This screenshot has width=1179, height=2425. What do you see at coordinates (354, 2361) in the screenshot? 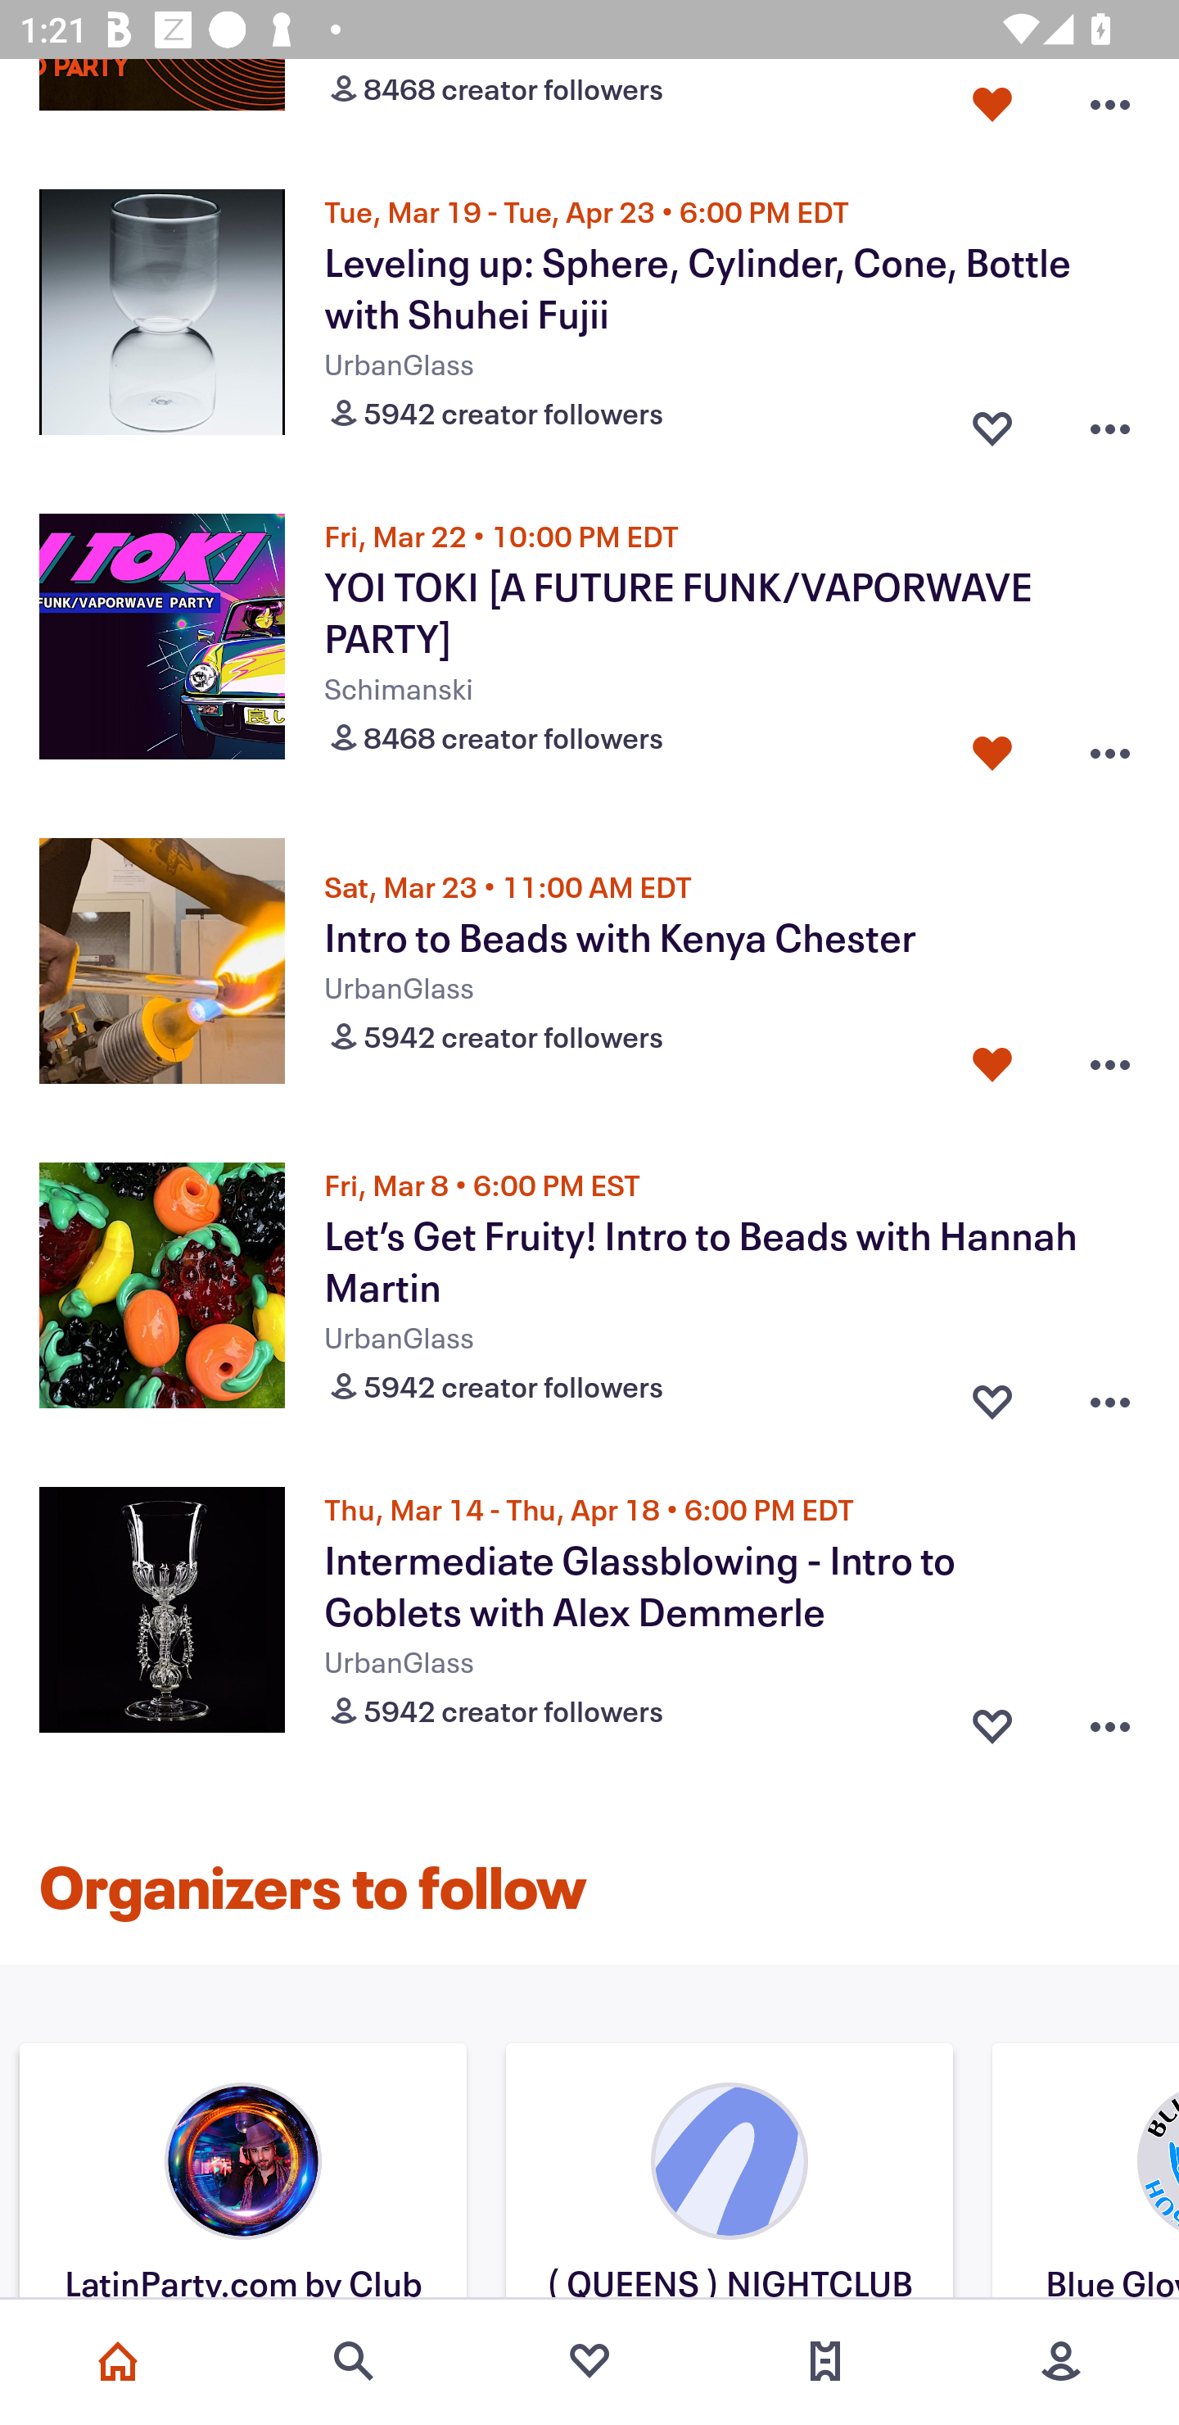
I see `Search events` at bounding box center [354, 2361].